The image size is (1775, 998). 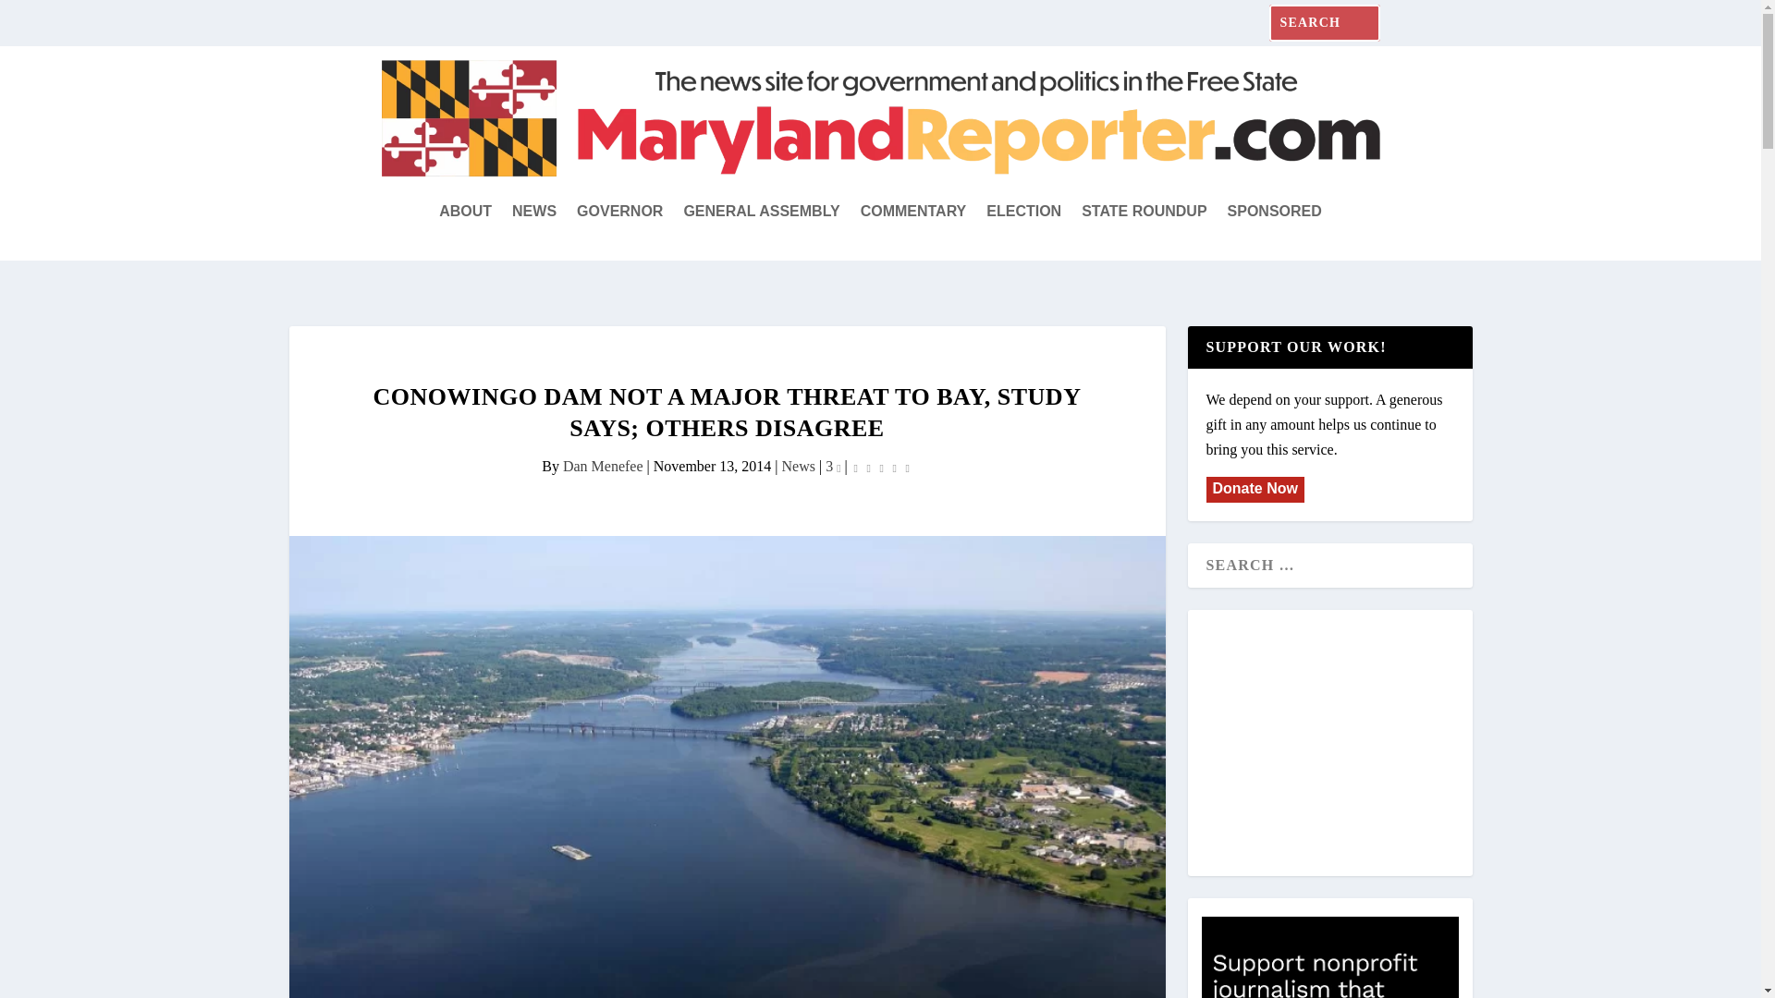 I want to click on SPONSORED, so click(x=1275, y=211).